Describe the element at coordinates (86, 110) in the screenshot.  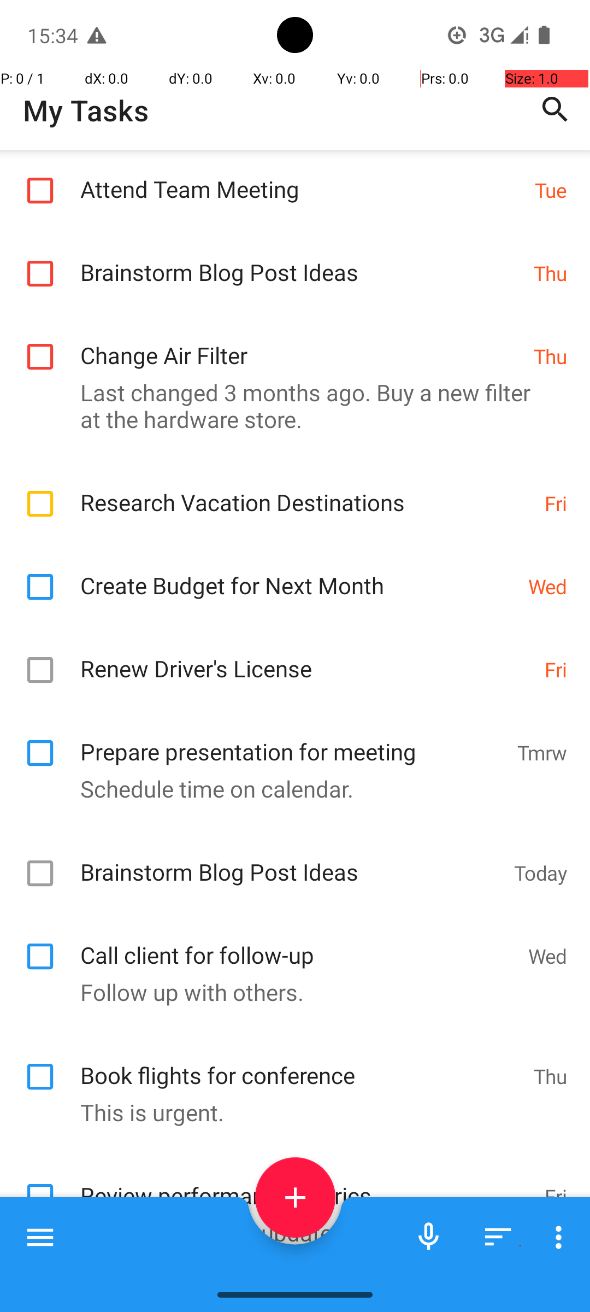
I see `My Tasks` at that location.